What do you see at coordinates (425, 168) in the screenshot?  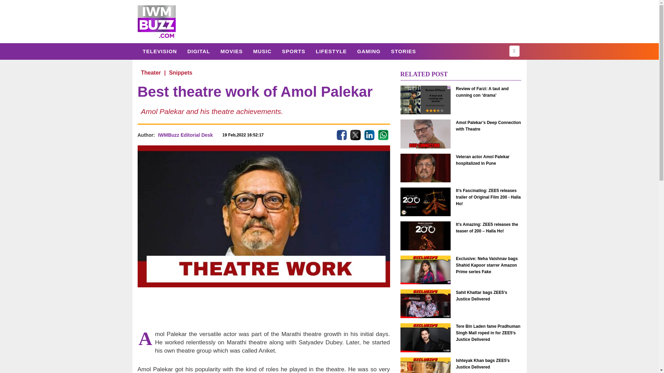 I see `Veteran actor Amol Palekar hospitalized in Pune` at bounding box center [425, 168].